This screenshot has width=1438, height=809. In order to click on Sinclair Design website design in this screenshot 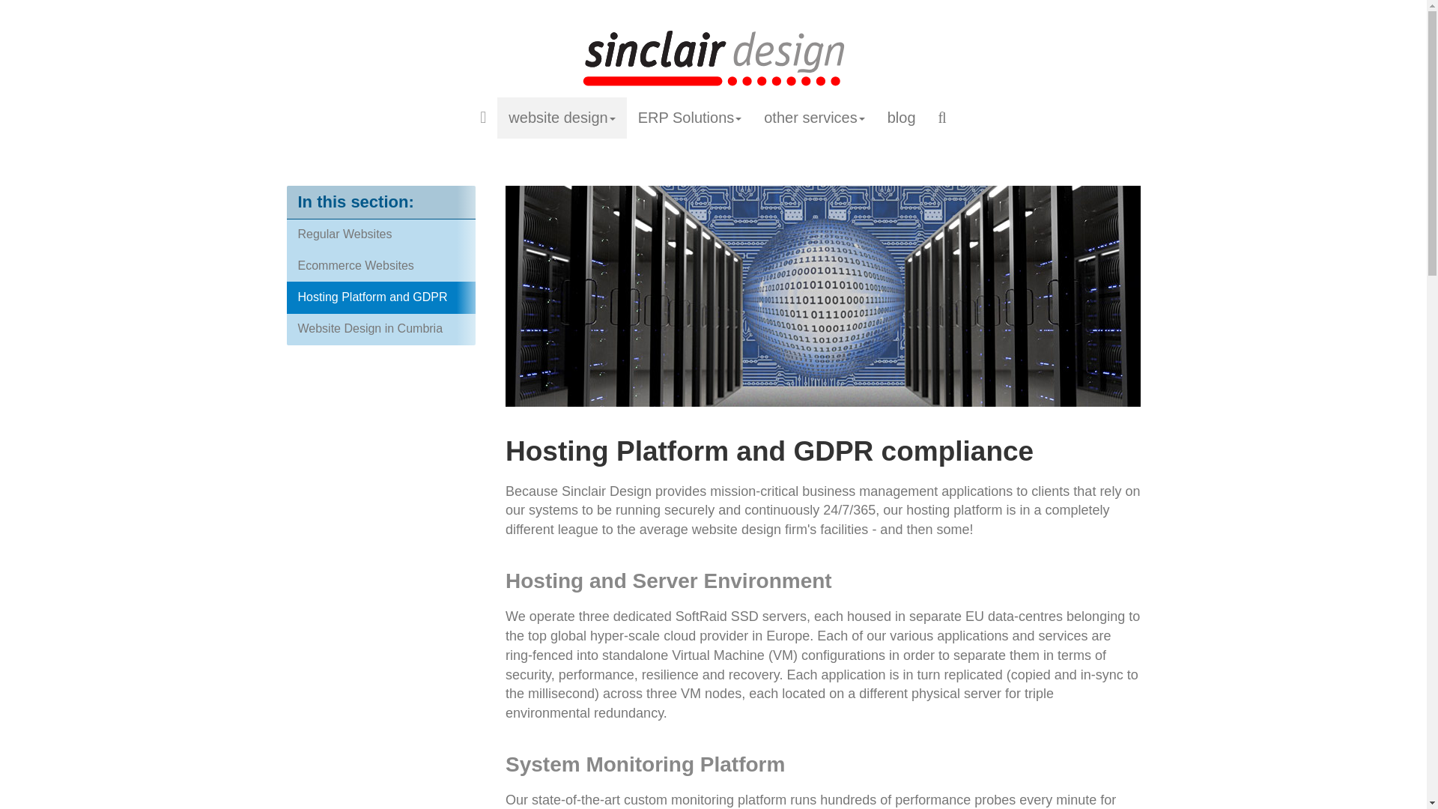, I will do `click(713, 57)`.